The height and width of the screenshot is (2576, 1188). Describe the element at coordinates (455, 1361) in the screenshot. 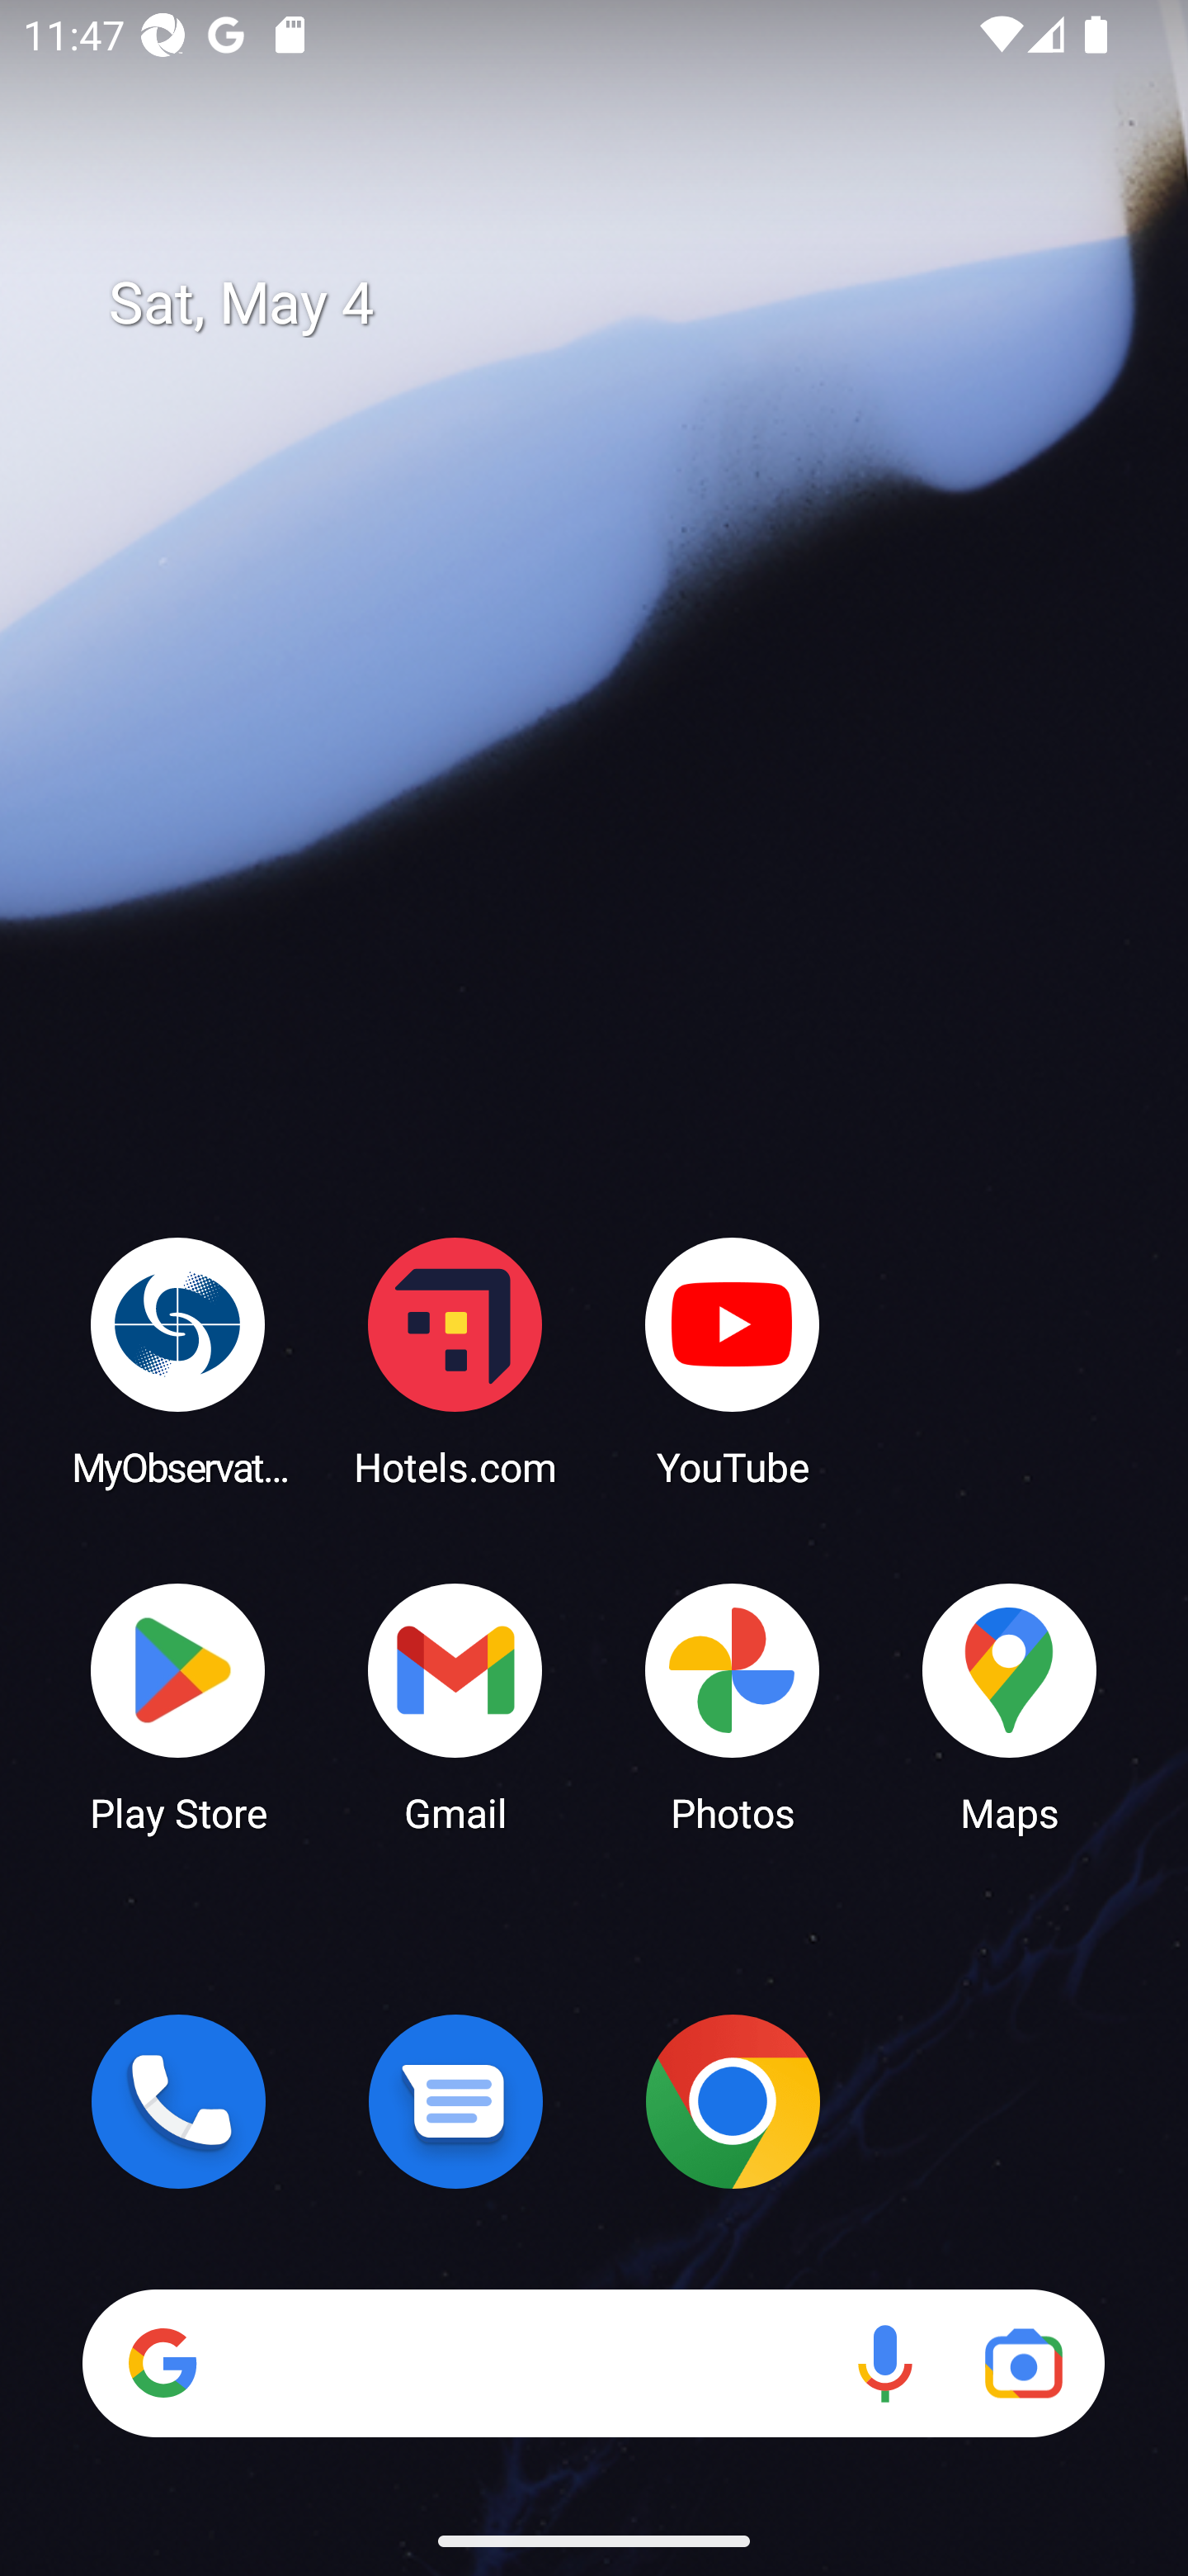

I see `Hotels.com` at that location.